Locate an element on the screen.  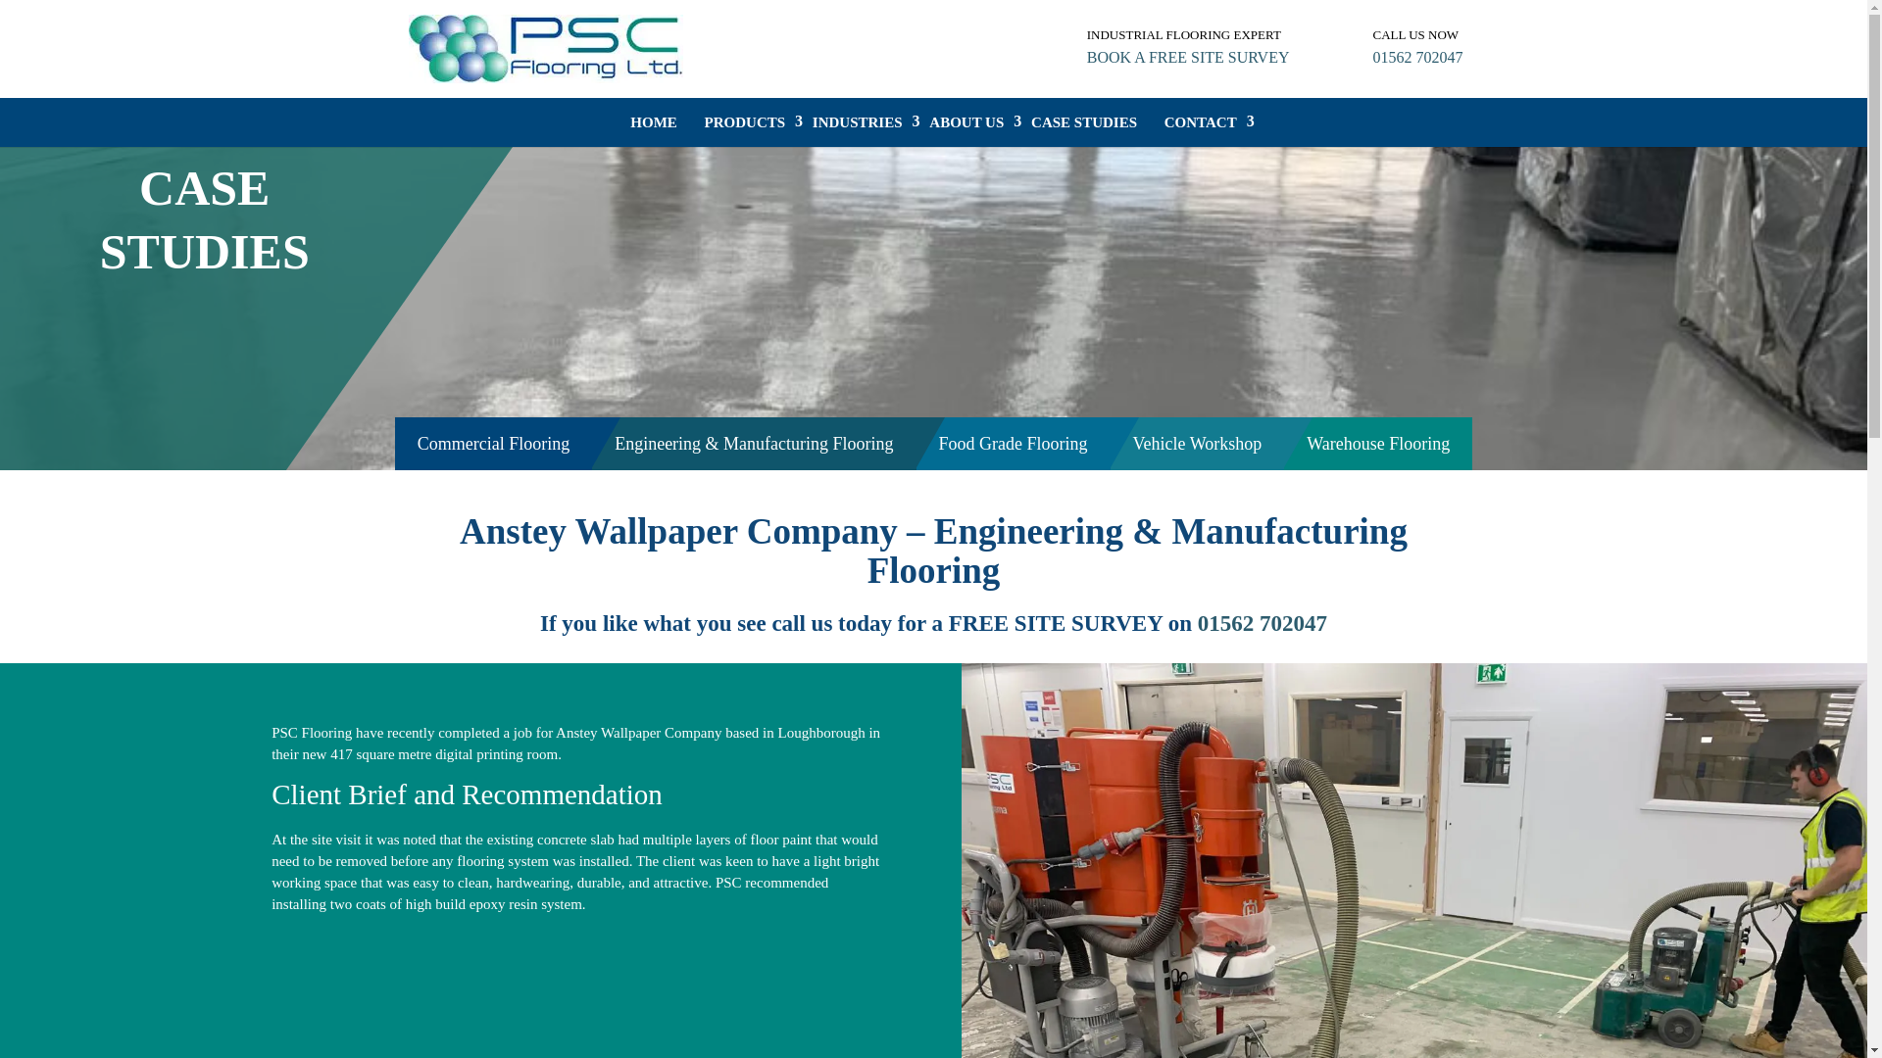
HOME is located at coordinates (654, 122).